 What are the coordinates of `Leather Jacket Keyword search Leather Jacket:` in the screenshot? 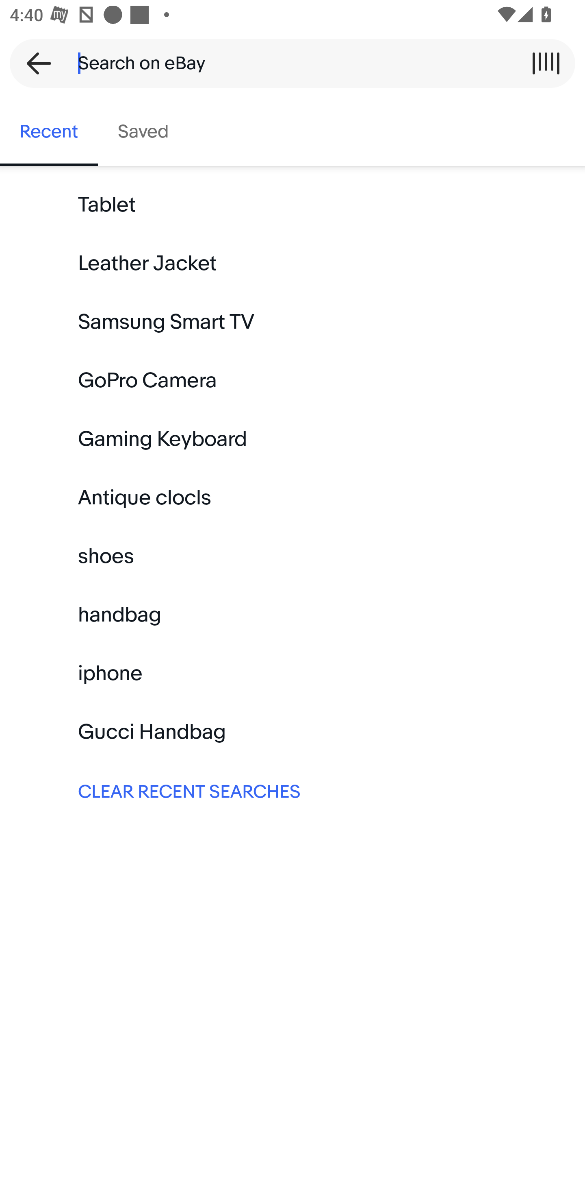 It's located at (292, 264).